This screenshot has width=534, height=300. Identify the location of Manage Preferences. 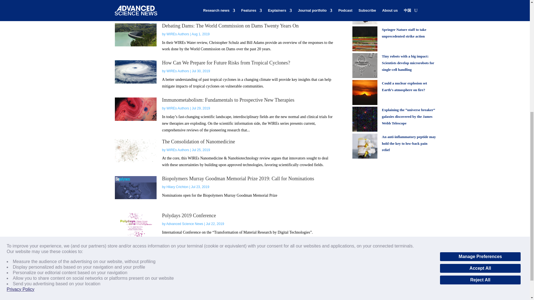
(480, 64).